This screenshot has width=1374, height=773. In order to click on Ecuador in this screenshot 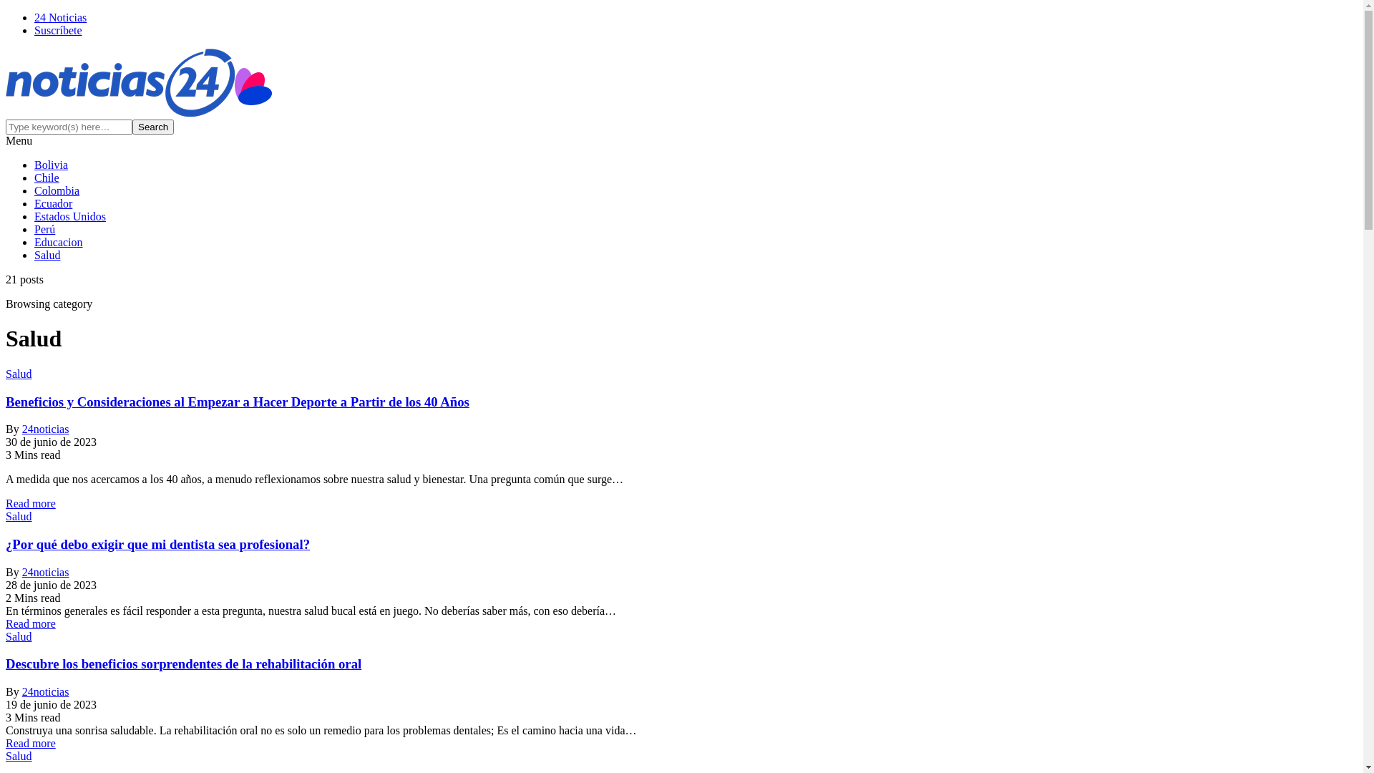, I will do `click(53, 203)`.